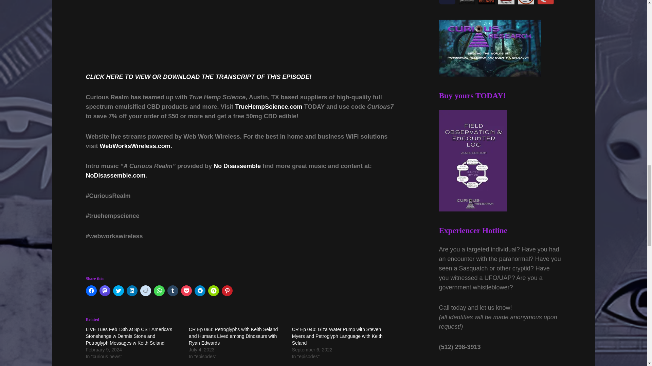 Image resolution: width=652 pixels, height=366 pixels. Describe the element at coordinates (118, 291) in the screenshot. I see `Click to share on Twitter` at that location.